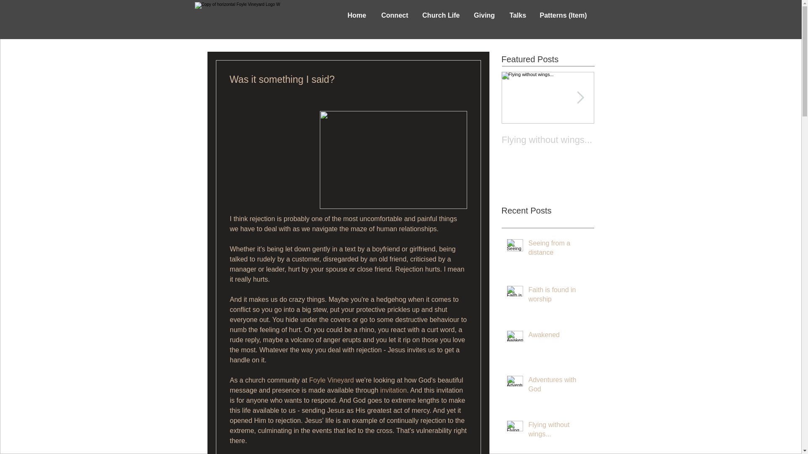  What do you see at coordinates (548, 140) in the screenshot?
I see `invitation` at bounding box center [548, 140].